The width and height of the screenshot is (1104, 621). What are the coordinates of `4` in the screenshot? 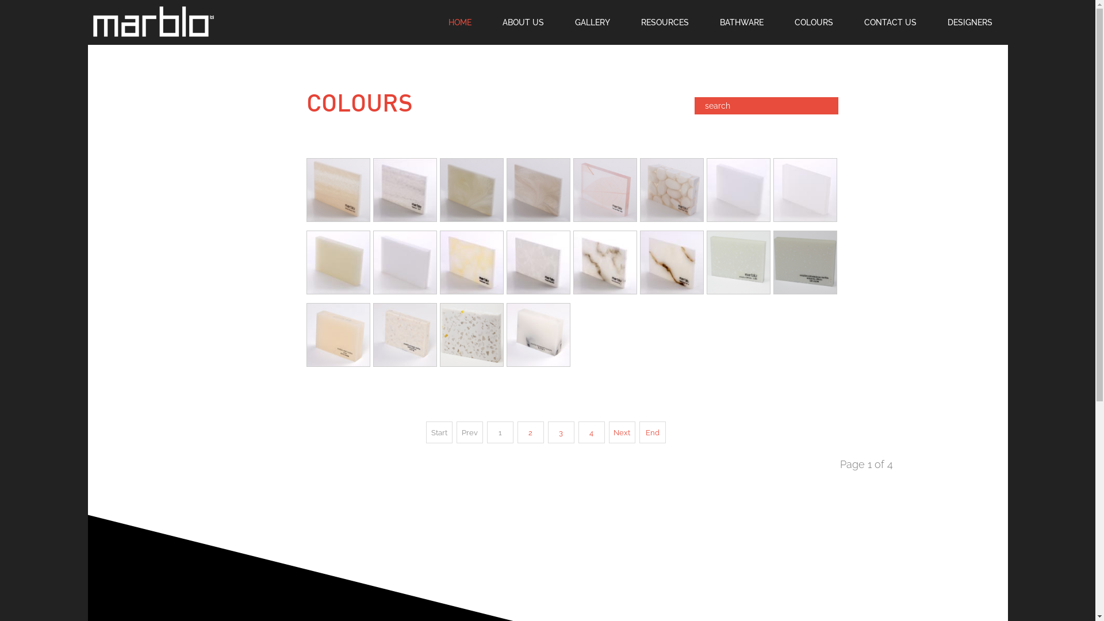 It's located at (592, 432).